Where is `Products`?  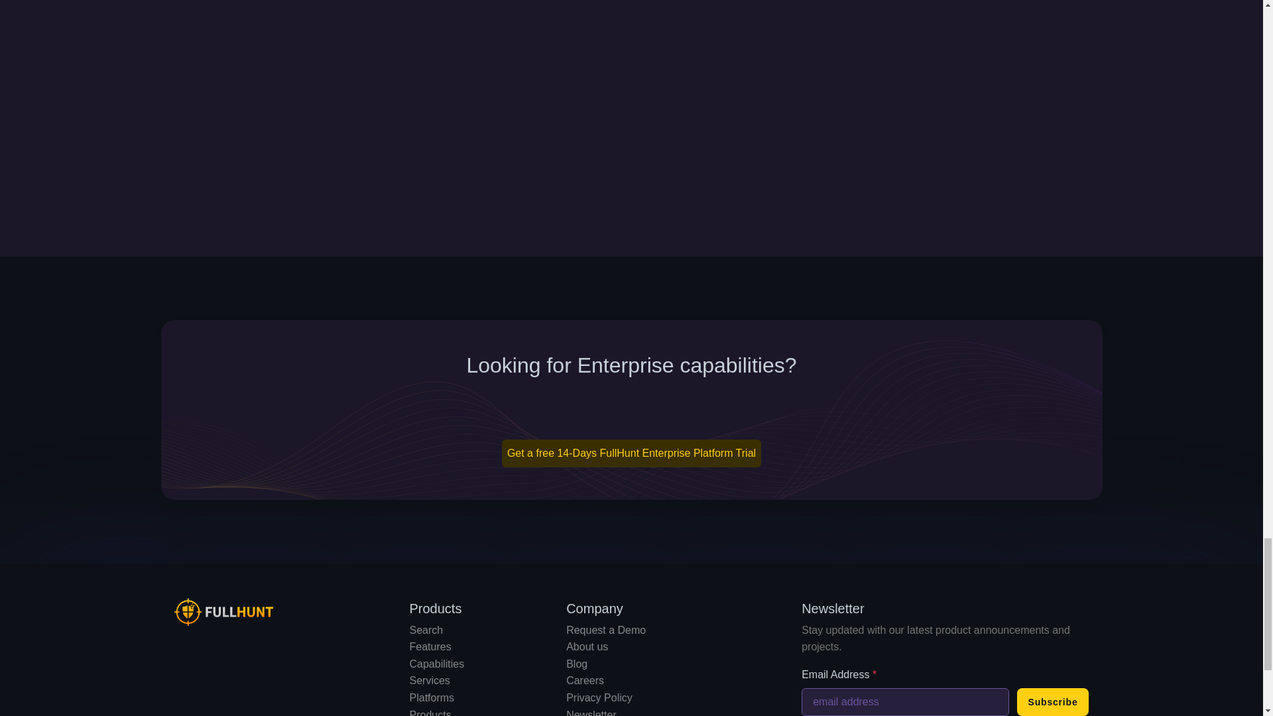
Products is located at coordinates (431, 713).